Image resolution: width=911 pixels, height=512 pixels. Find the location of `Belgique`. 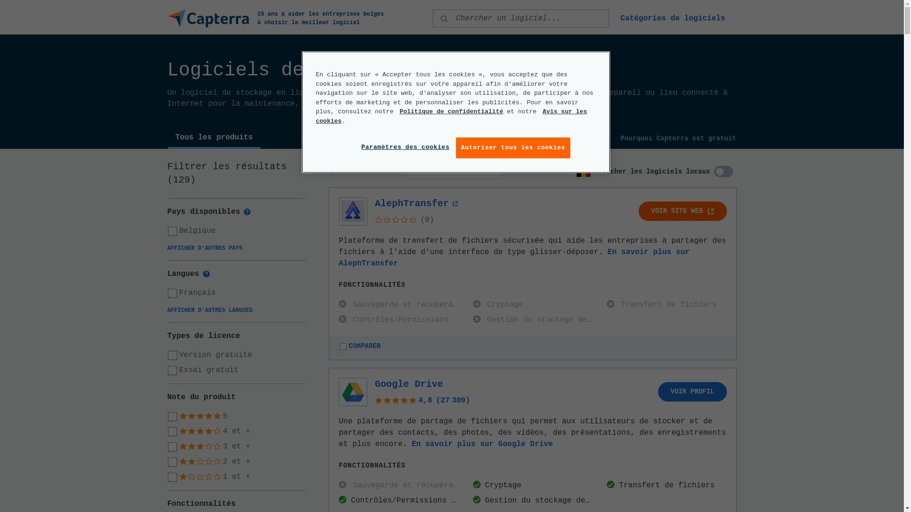

Belgique is located at coordinates (236, 231).